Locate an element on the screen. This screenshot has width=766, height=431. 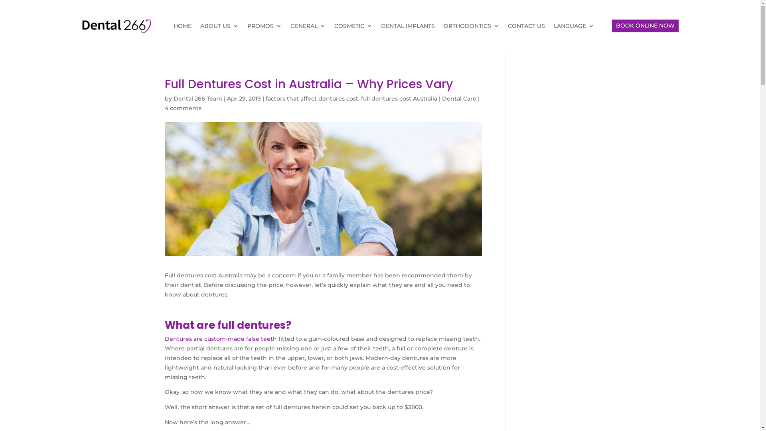
Dental 266 Team is located at coordinates (197, 99).